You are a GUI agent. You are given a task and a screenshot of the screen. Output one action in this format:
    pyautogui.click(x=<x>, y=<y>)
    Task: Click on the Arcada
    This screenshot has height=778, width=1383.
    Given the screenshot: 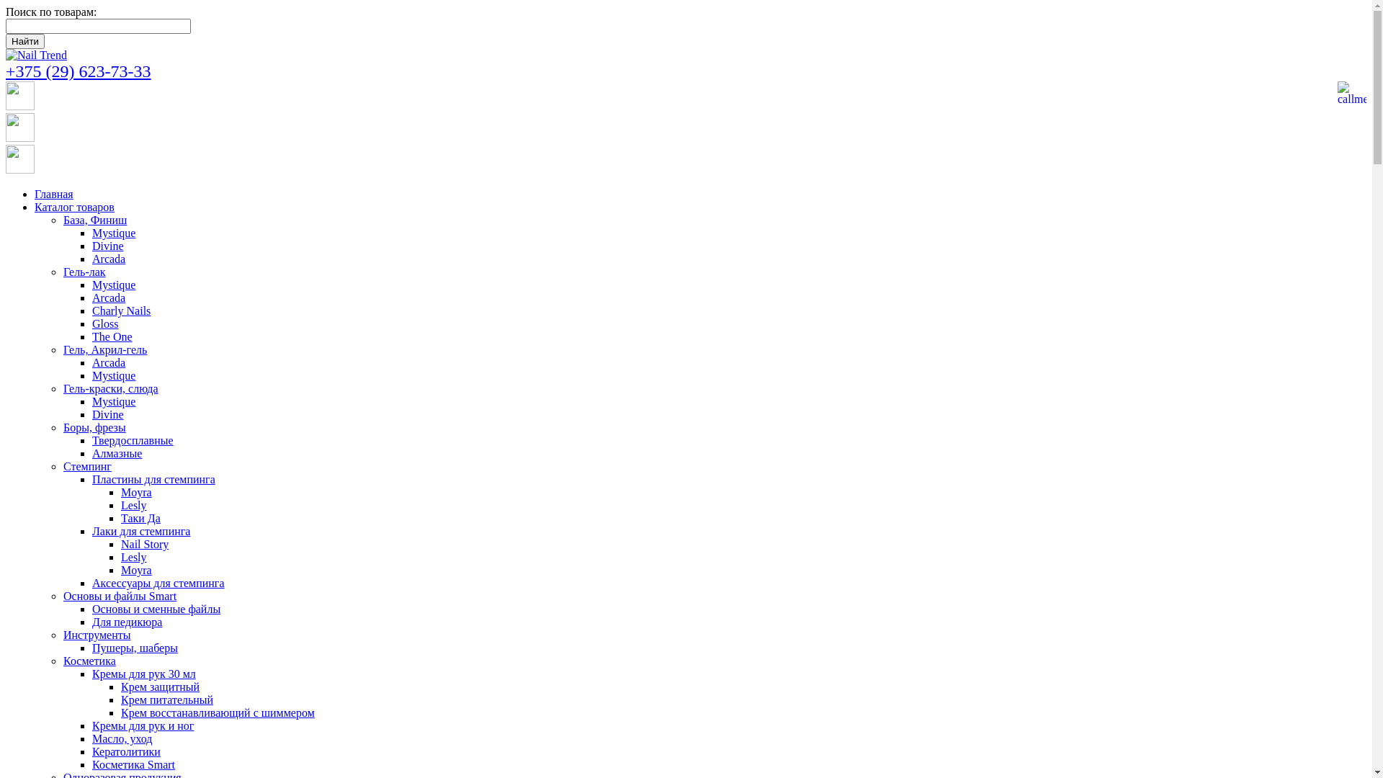 What is the action you would take?
    pyautogui.click(x=109, y=298)
    